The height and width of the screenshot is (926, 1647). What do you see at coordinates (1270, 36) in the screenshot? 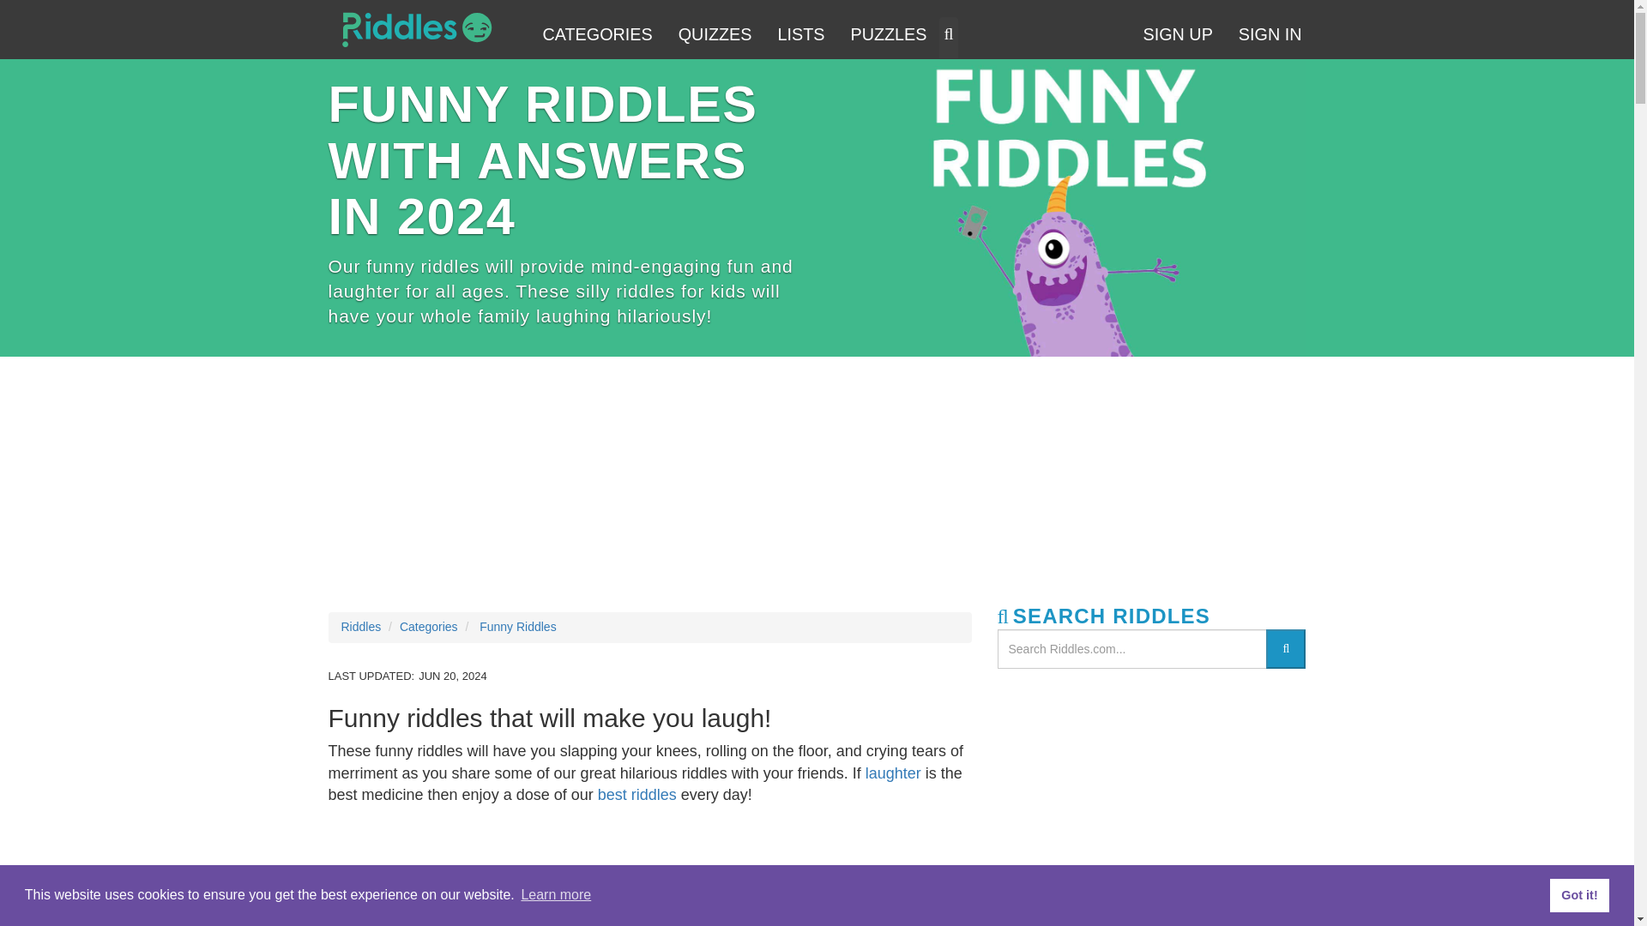
I see `SIGN IN` at bounding box center [1270, 36].